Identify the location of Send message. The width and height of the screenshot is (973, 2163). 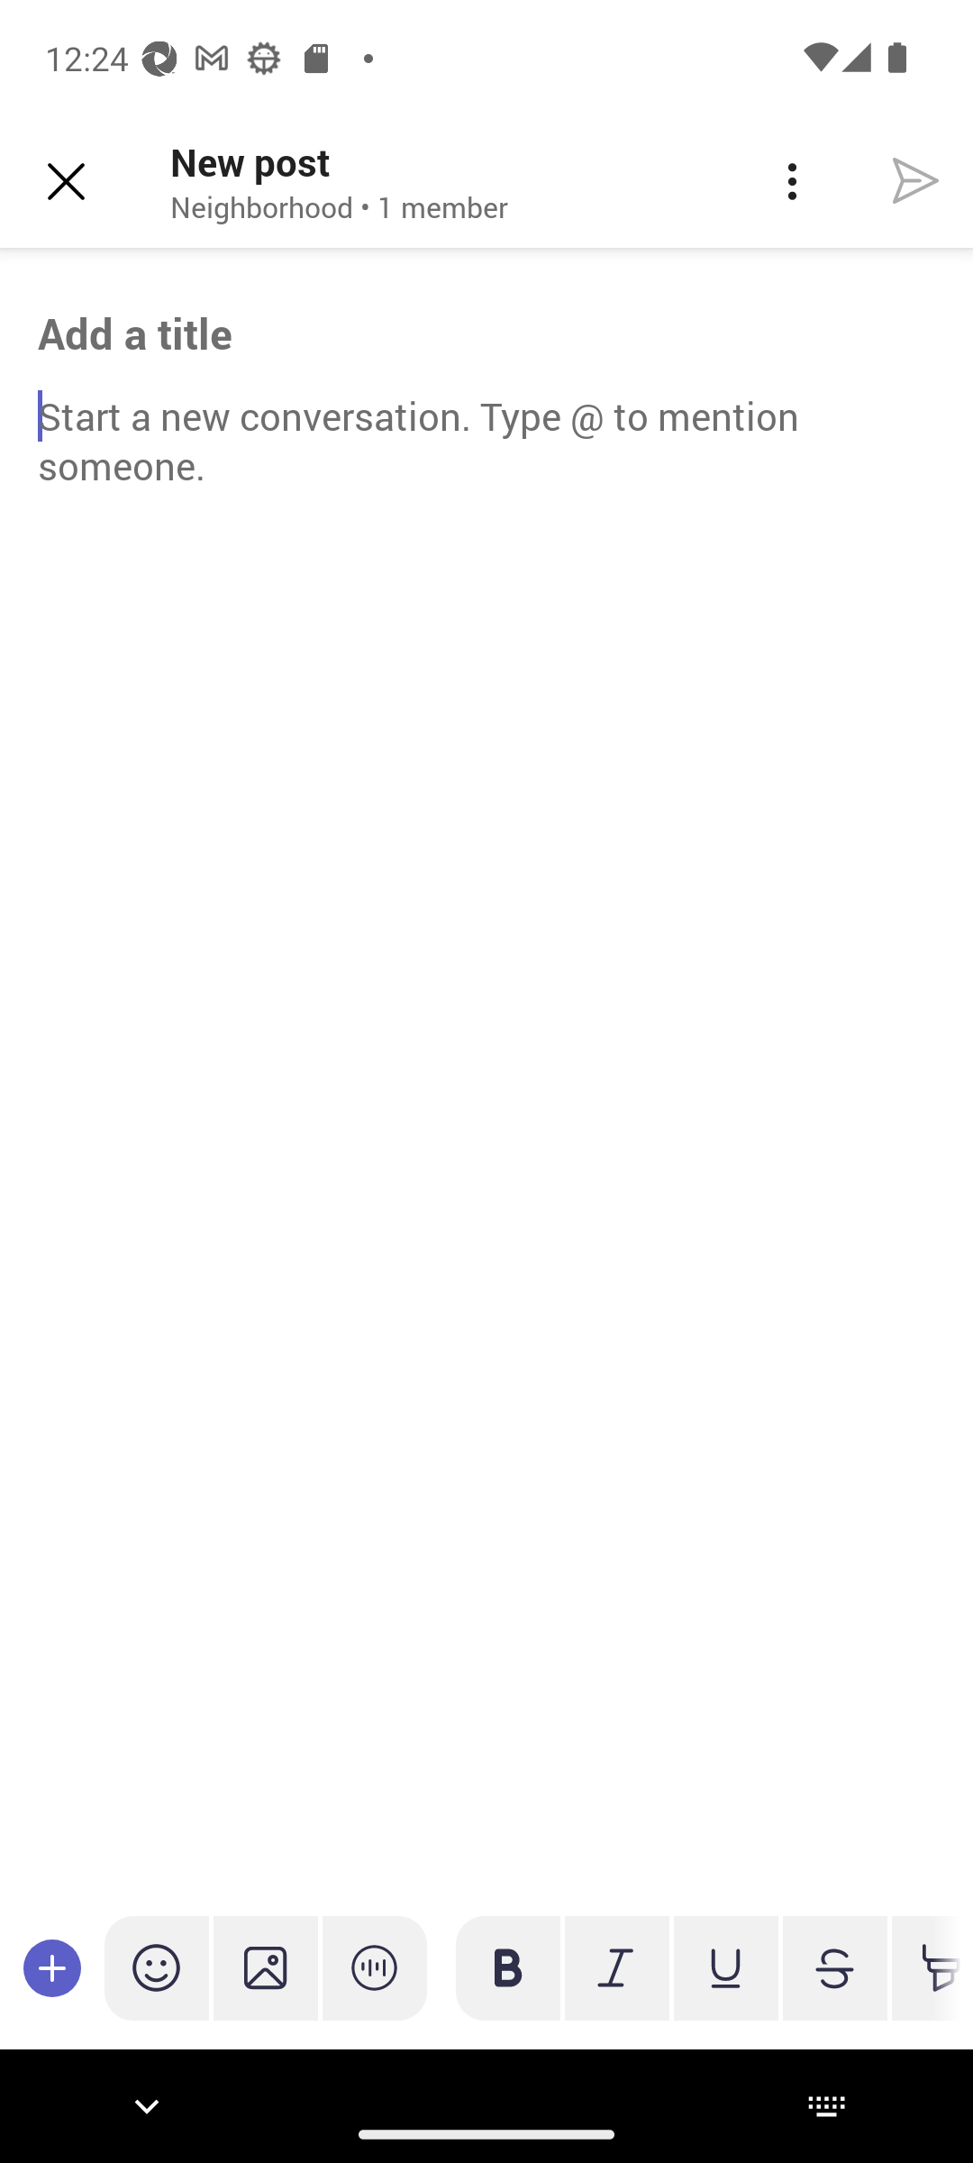
(915, 182).